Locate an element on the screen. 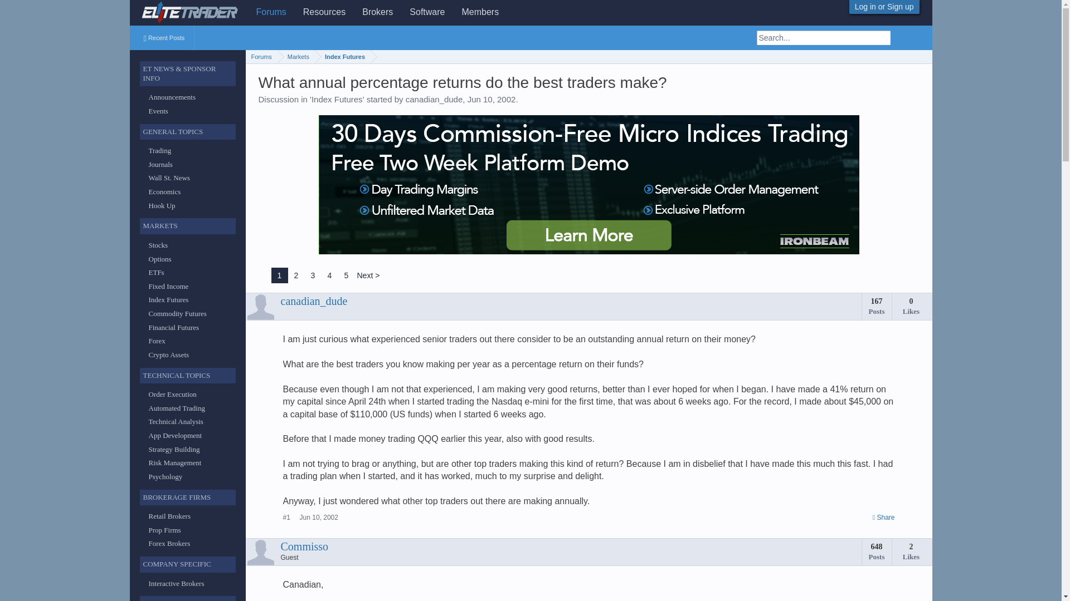 The width and height of the screenshot is (1070, 601). Retail Brokers is located at coordinates (169, 516).